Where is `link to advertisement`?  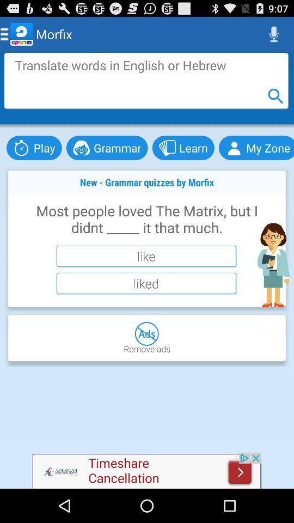
link to advertisement is located at coordinates (147, 471).